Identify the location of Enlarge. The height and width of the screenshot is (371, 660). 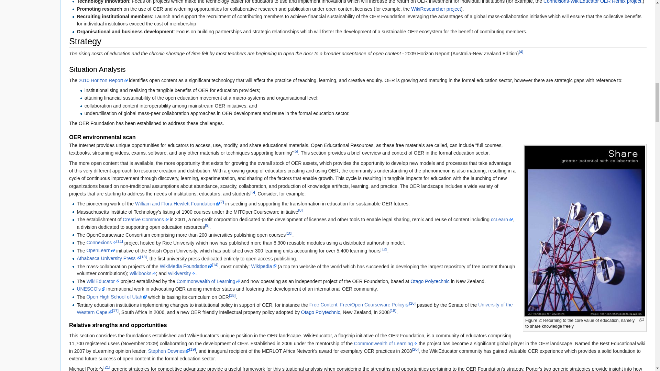
(641, 319).